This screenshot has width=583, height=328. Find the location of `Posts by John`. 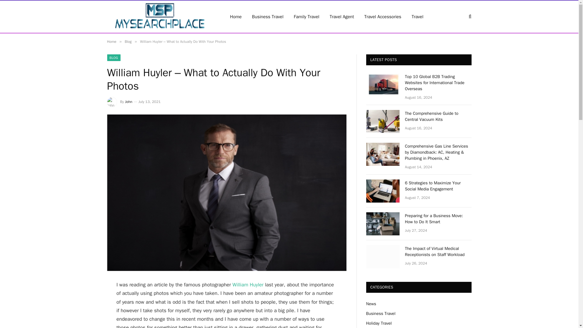

Posts by John is located at coordinates (129, 102).